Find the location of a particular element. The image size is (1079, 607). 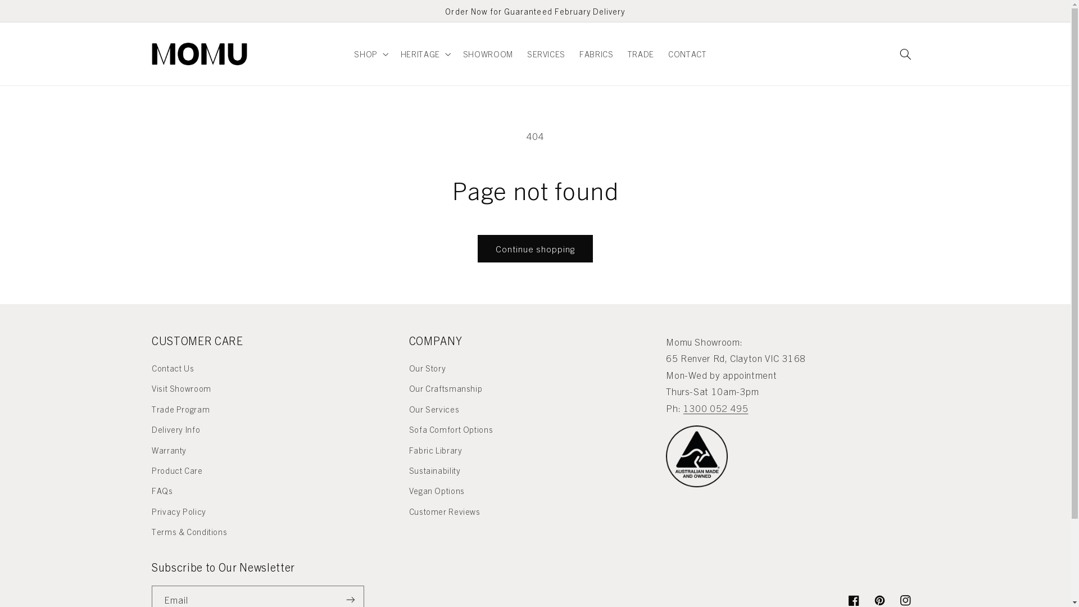

Delivery Info is located at coordinates (176, 429).